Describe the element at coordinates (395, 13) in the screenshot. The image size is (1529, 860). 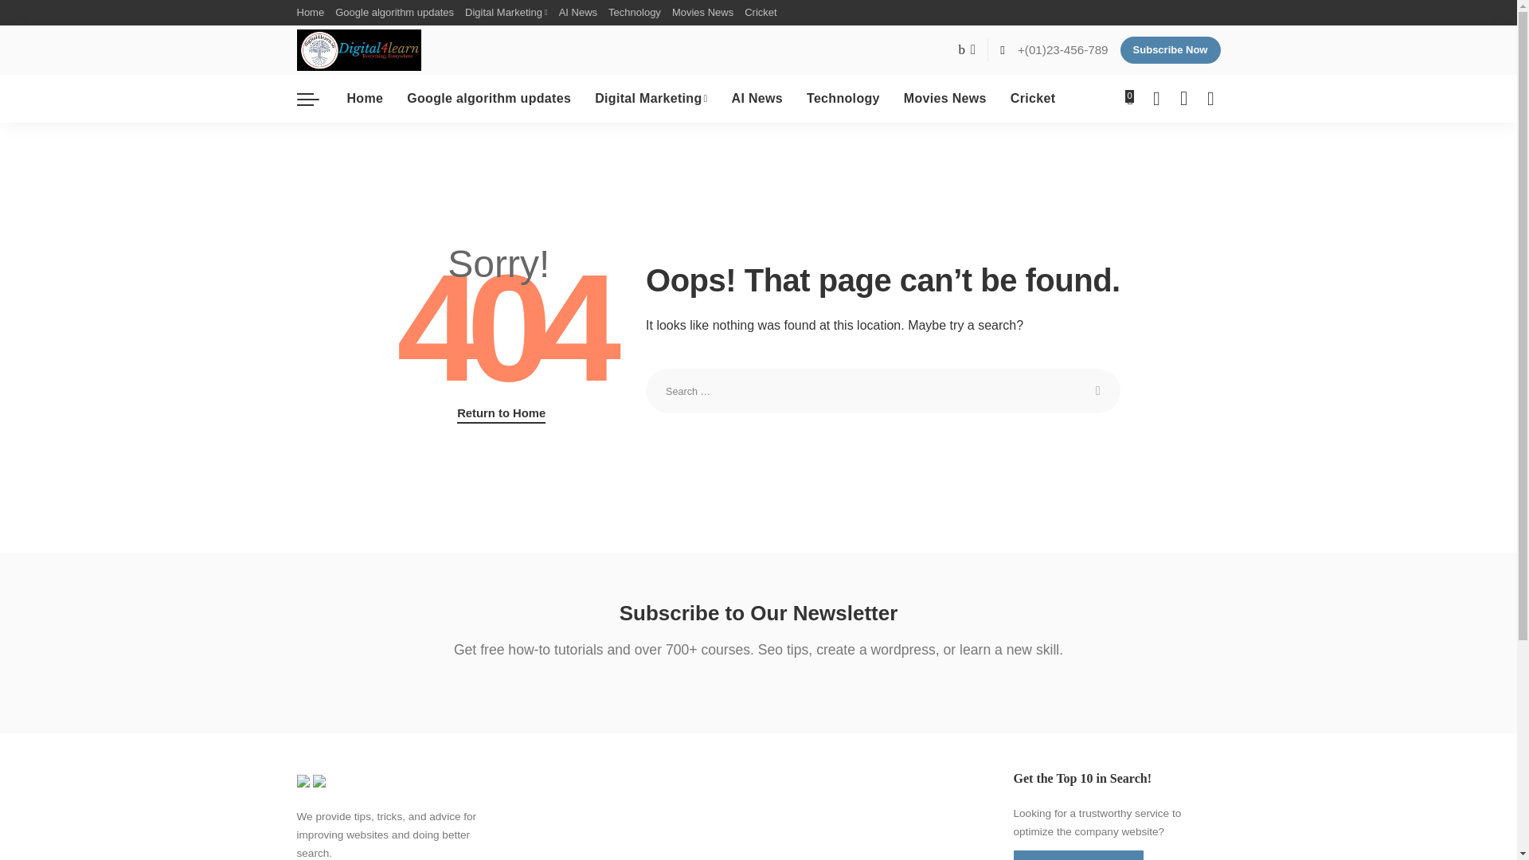
I see `Google algorithm updates` at that location.